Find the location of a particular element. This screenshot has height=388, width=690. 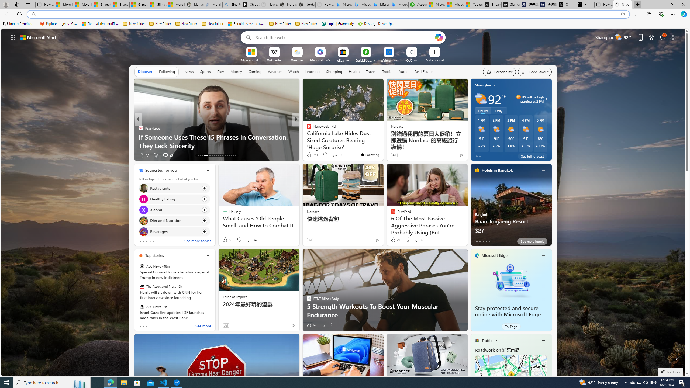

Add a site is located at coordinates (434, 60).